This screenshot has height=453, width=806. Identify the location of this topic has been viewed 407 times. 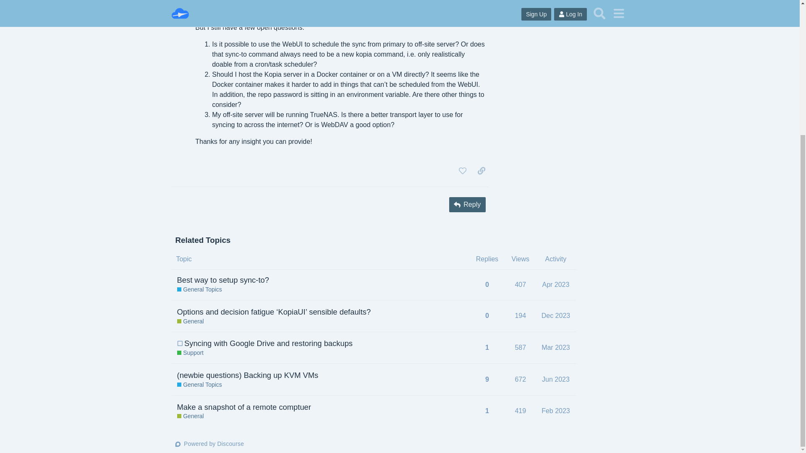
(209, 444).